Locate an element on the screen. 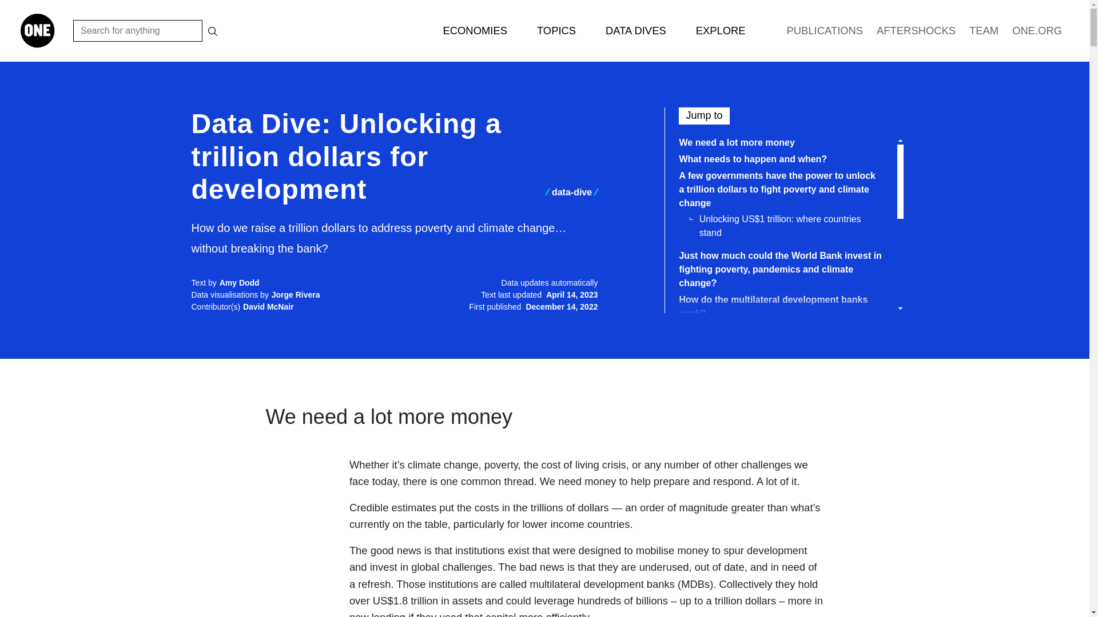 Image resolution: width=1098 pixels, height=617 pixels. What needs to happen and when? is located at coordinates (753, 159).